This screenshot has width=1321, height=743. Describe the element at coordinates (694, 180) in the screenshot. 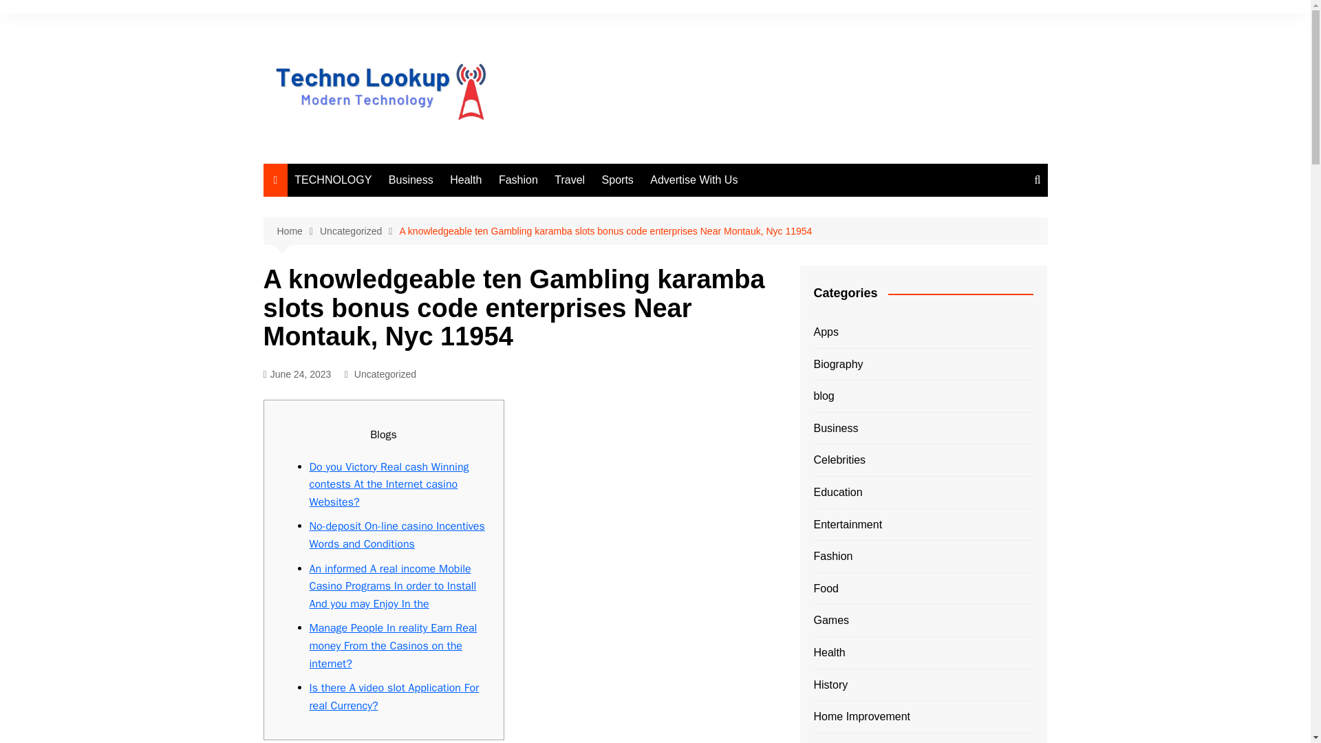

I see `Advertise With Us` at that location.